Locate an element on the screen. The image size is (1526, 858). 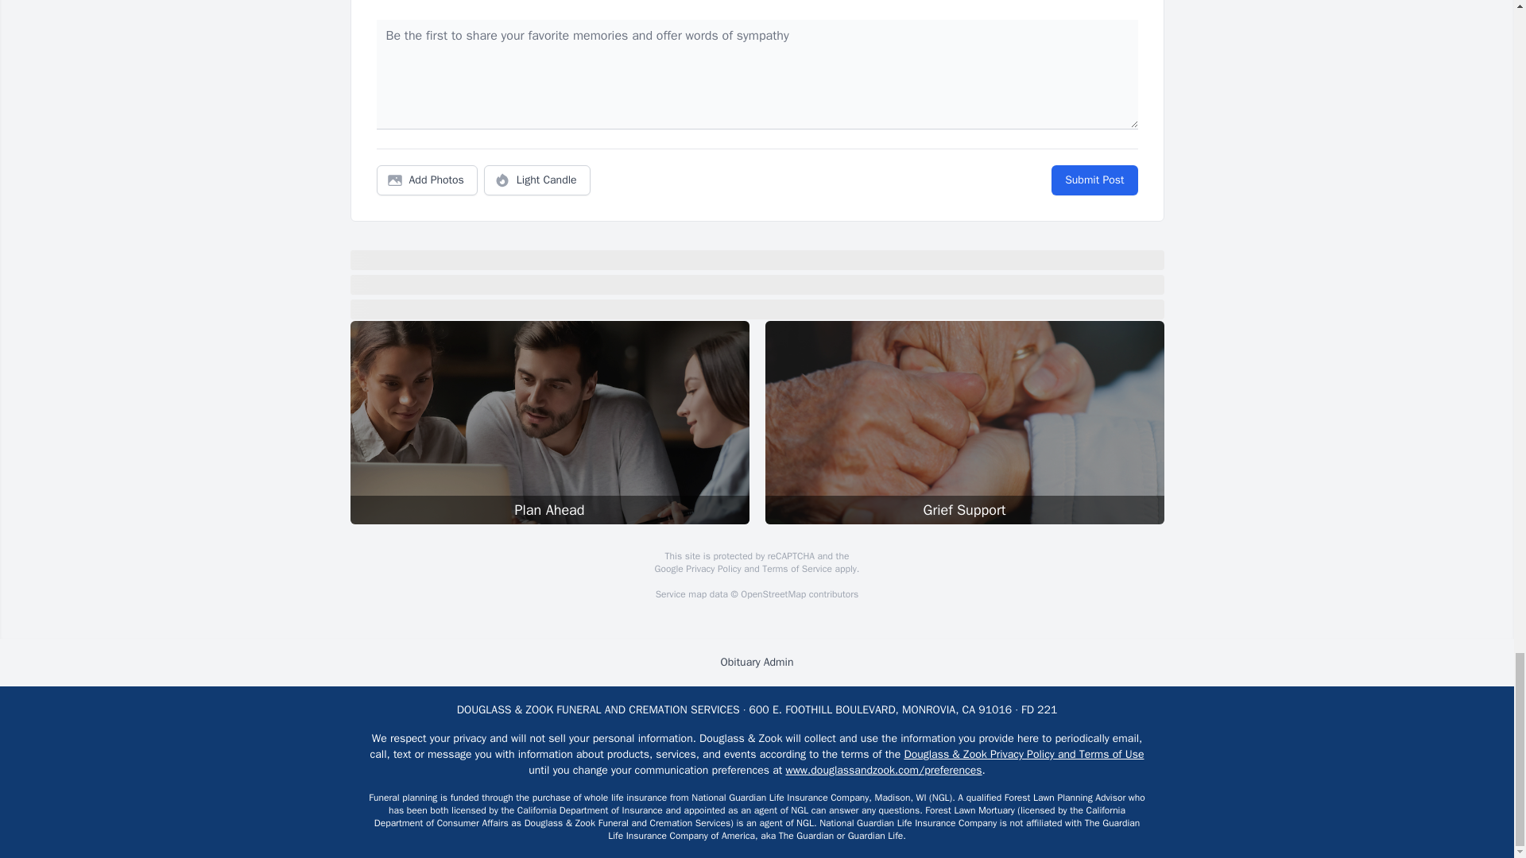
OpenStreetMap is located at coordinates (773, 594).